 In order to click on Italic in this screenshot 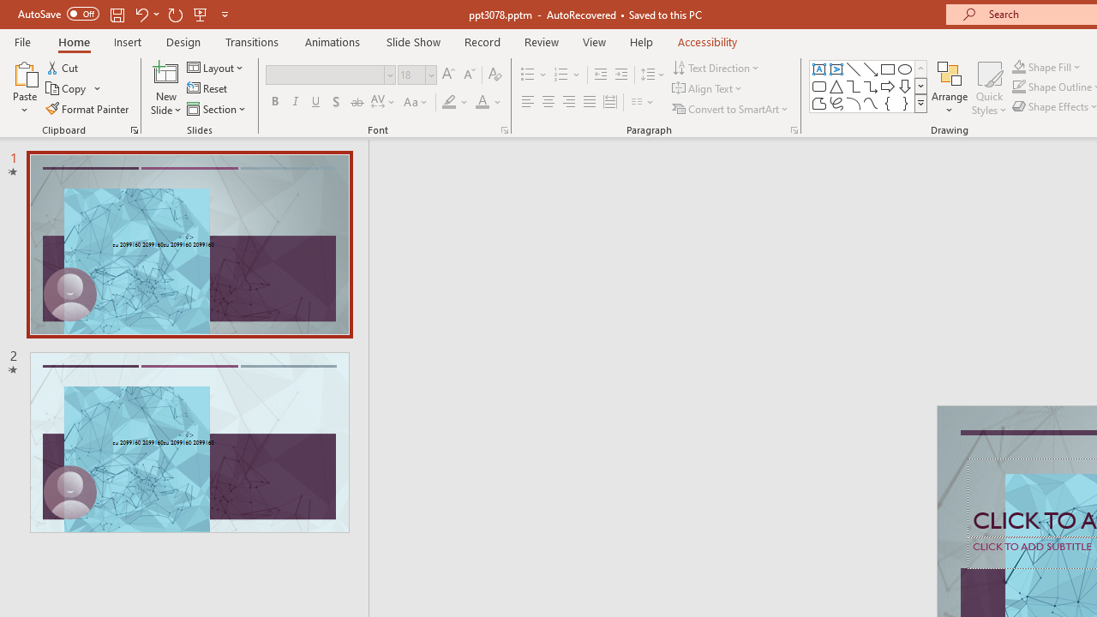, I will do `click(295, 103)`.